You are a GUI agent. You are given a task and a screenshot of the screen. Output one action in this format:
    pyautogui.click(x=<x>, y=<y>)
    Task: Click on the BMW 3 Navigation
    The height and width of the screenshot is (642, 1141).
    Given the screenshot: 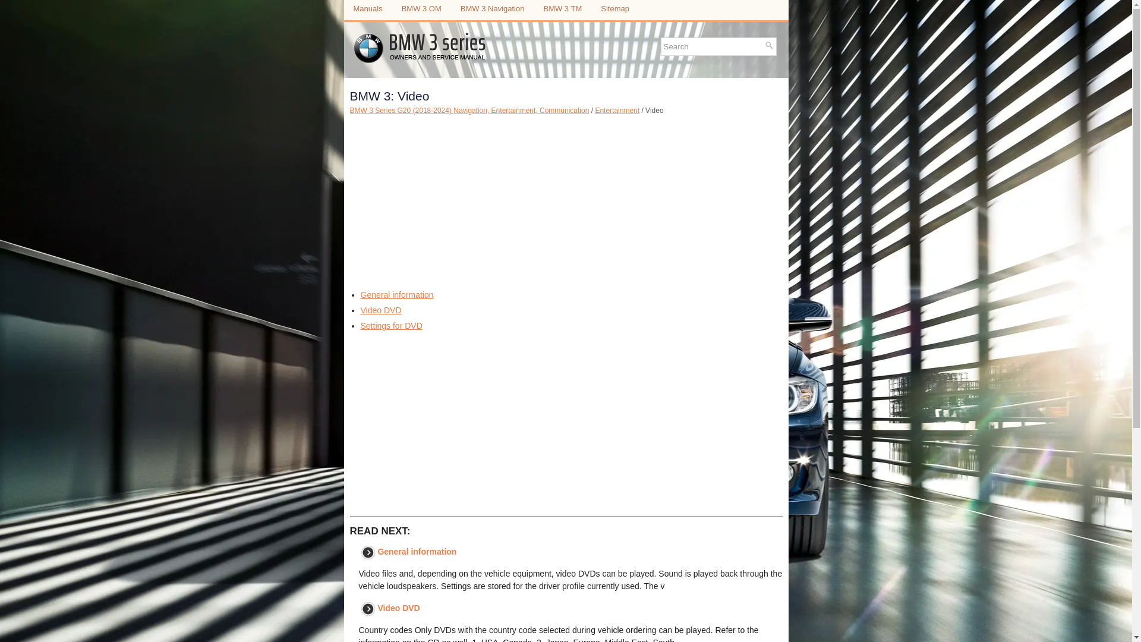 What is the action you would take?
    pyautogui.click(x=492, y=8)
    